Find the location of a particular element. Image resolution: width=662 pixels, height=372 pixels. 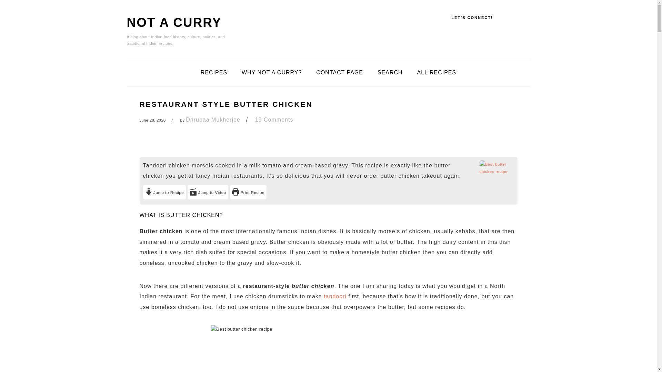

CONTACT PAGE is located at coordinates (339, 73).